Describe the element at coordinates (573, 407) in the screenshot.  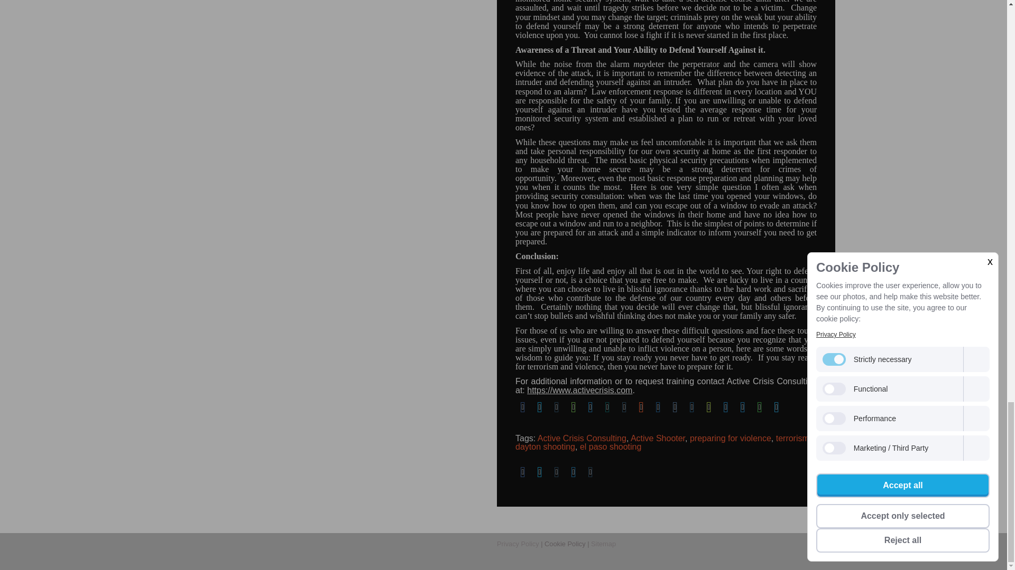
I see `Evernote` at that location.